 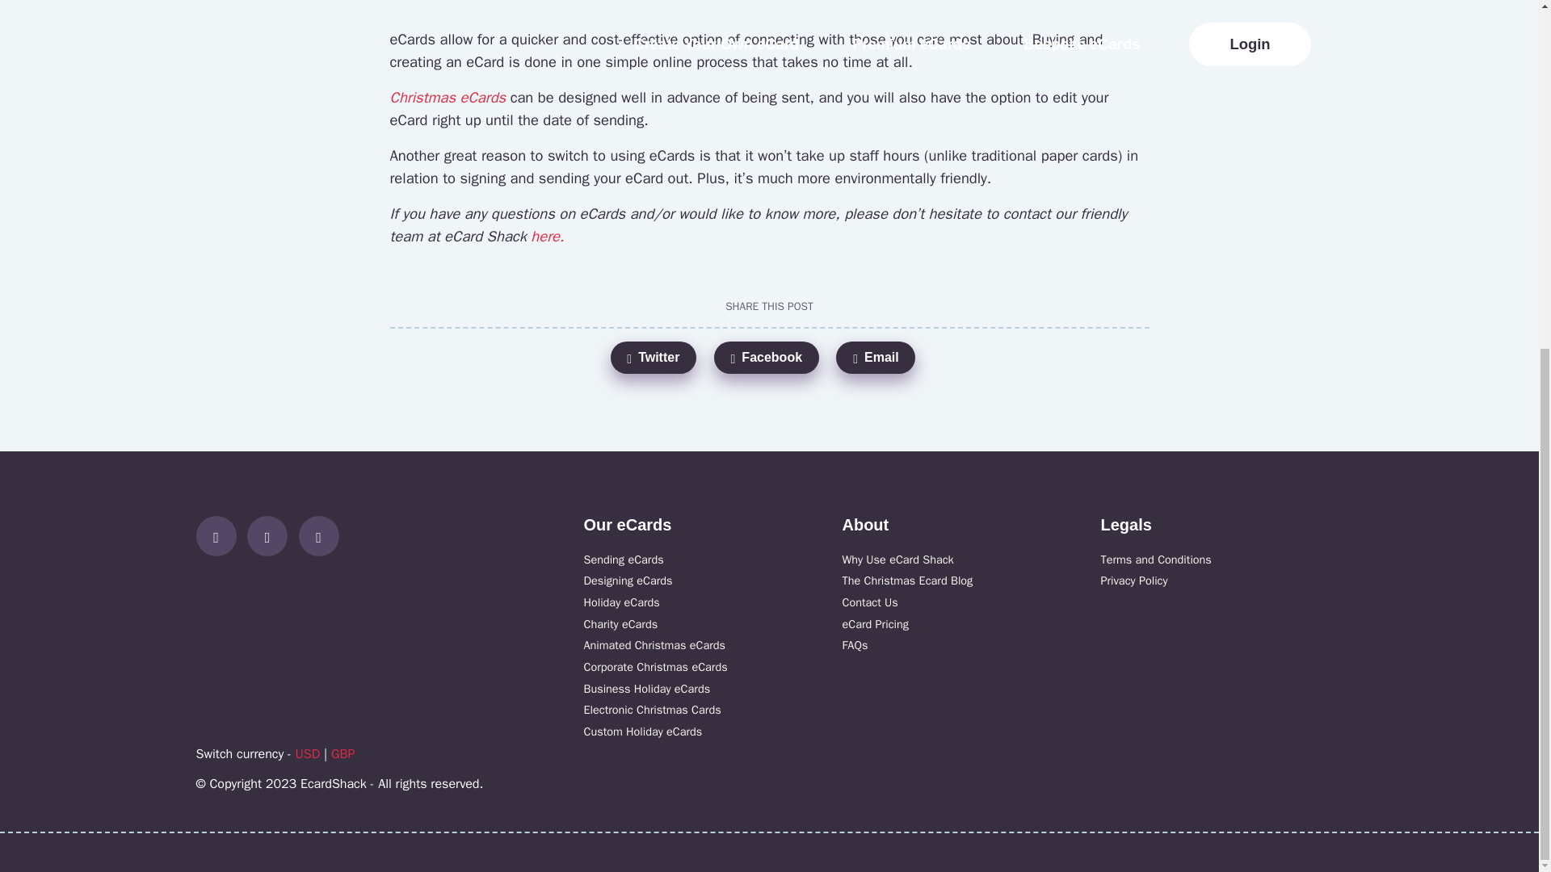 I want to click on Holiday eCards, so click(x=620, y=602).